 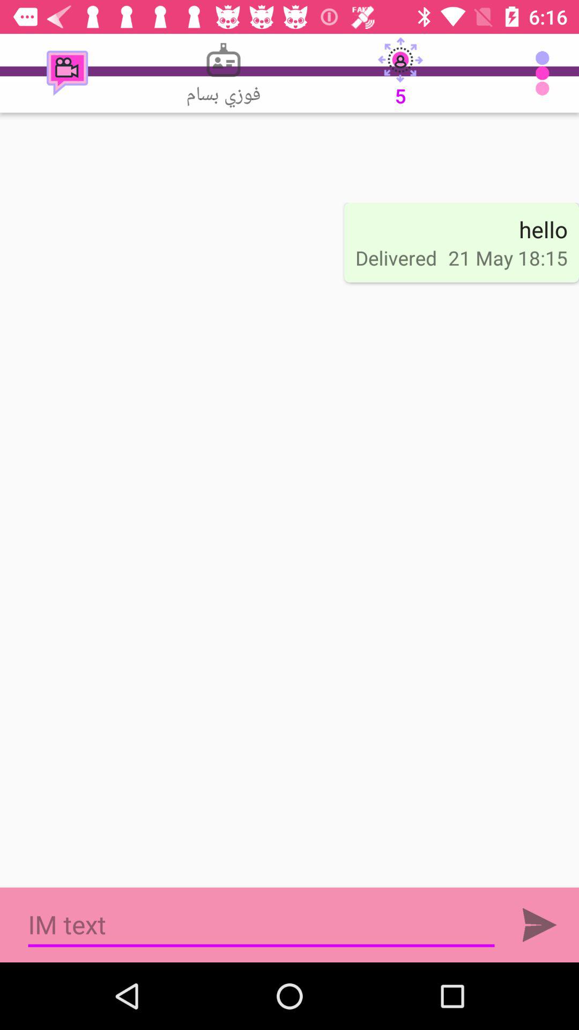 What do you see at coordinates (396, 257) in the screenshot?
I see `turn on the delivered icon` at bounding box center [396, 257].